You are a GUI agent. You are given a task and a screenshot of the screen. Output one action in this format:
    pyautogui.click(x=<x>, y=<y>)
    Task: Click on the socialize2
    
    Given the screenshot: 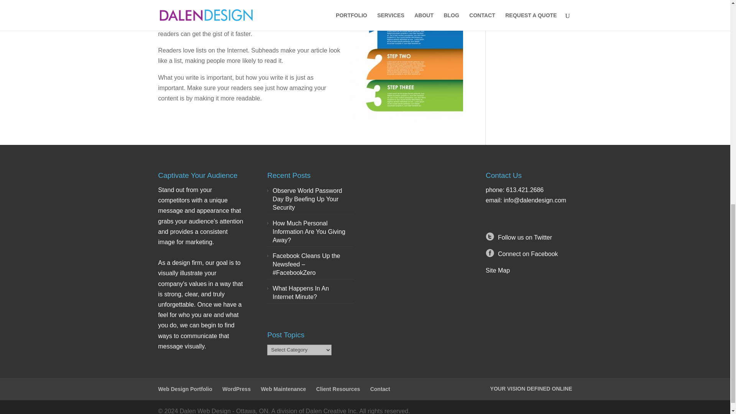 What is the action you would take?
    pyautogui.click(x=490, y=251)
    